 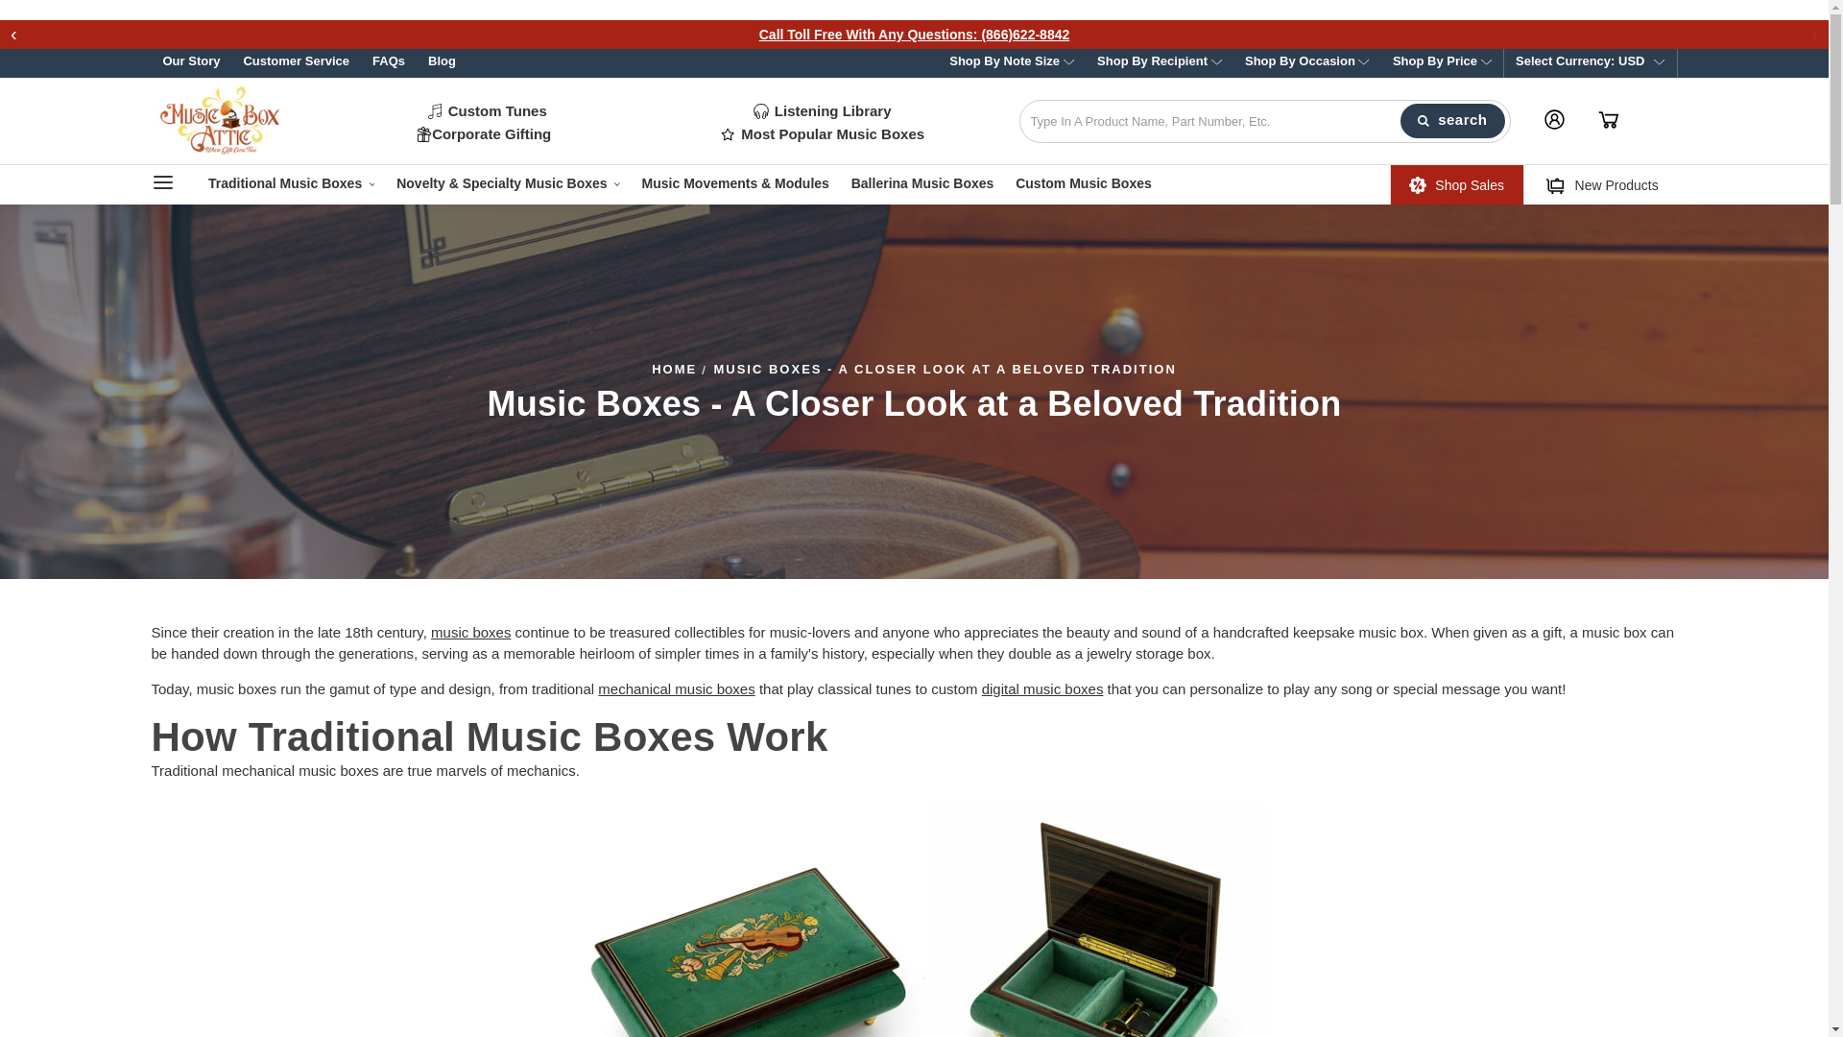 I want to click on FAQs, so click(x=388, y=63).